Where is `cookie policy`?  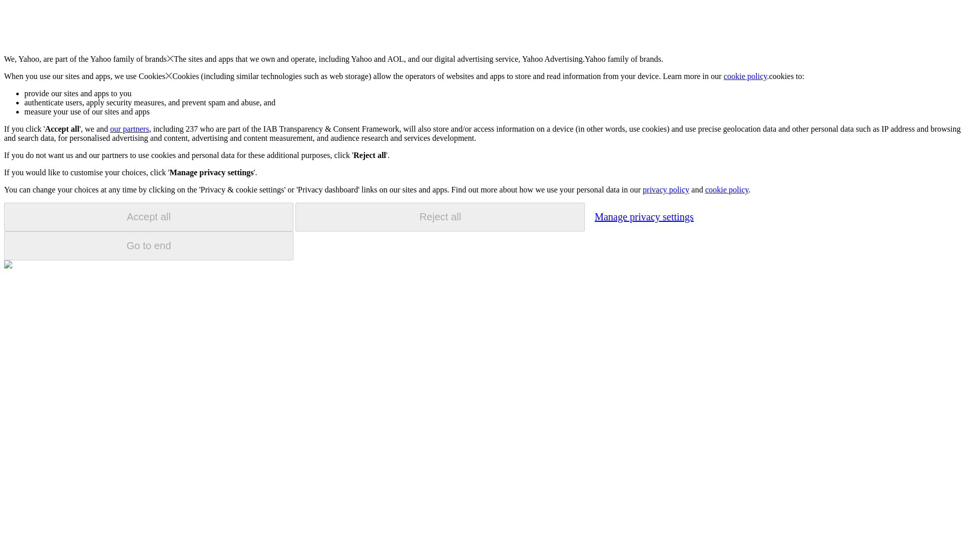 cookie policy is located at coordinates (726, 189).